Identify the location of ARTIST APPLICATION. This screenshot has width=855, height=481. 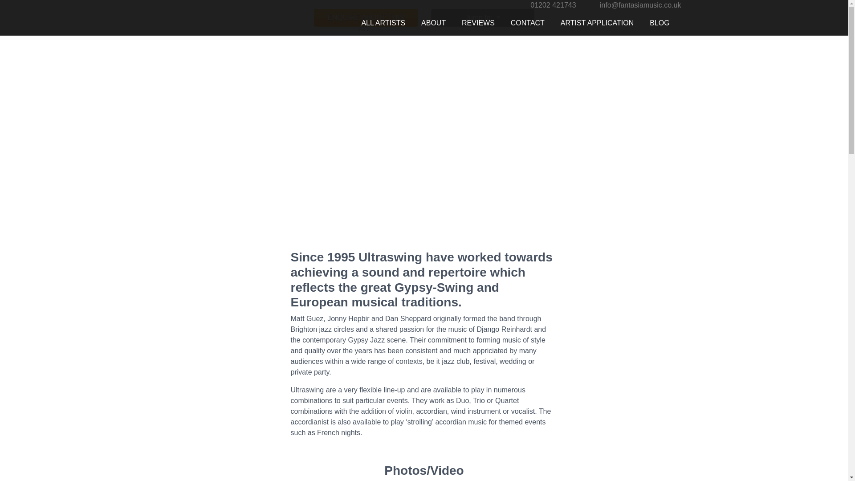
(597, 23).